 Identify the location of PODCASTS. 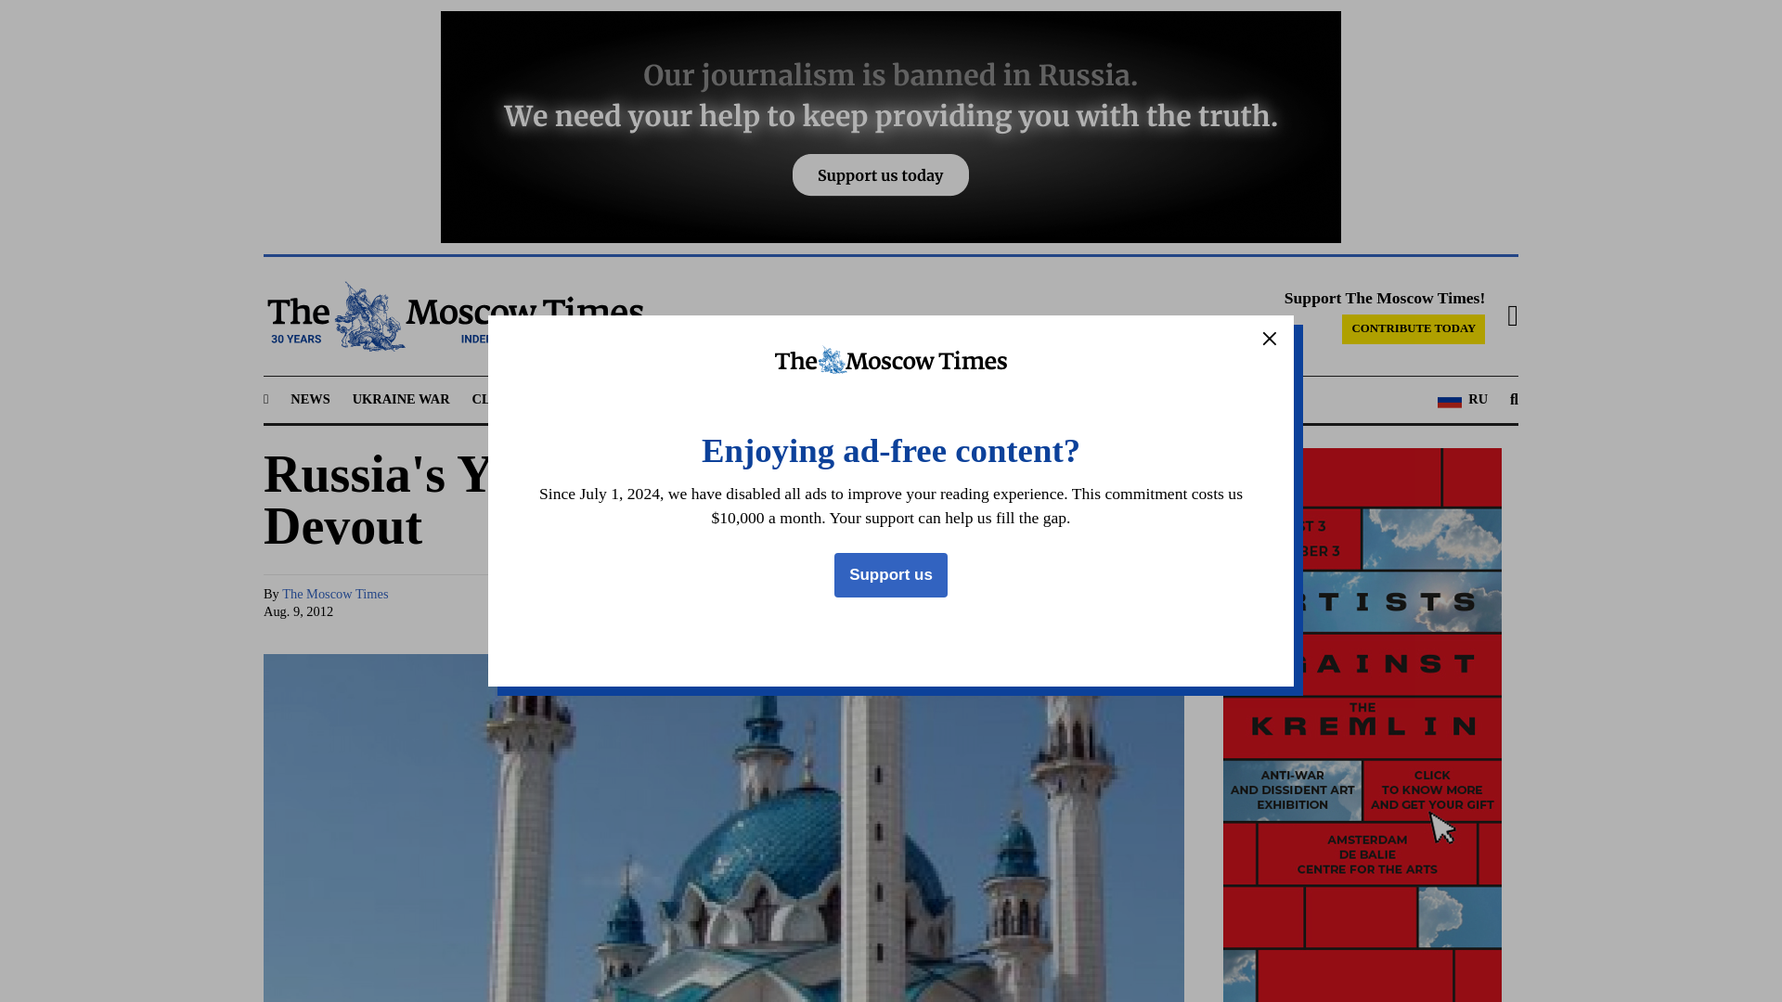
(954, 399).